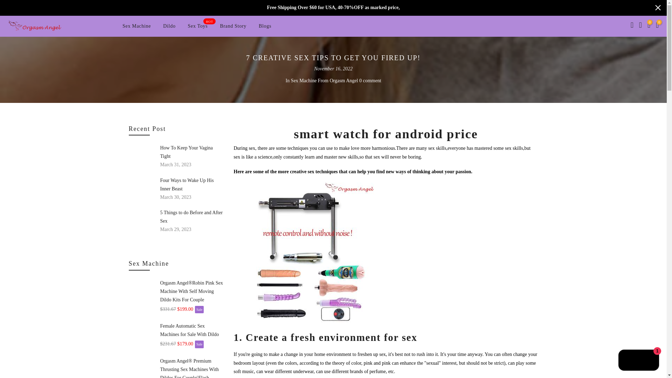 The width and height of the screenshot is (672, 378). What do you see at coordinates (304, 252) in the screenshot?
I see `sex machine orgasm` at bounding box center [304, 252].